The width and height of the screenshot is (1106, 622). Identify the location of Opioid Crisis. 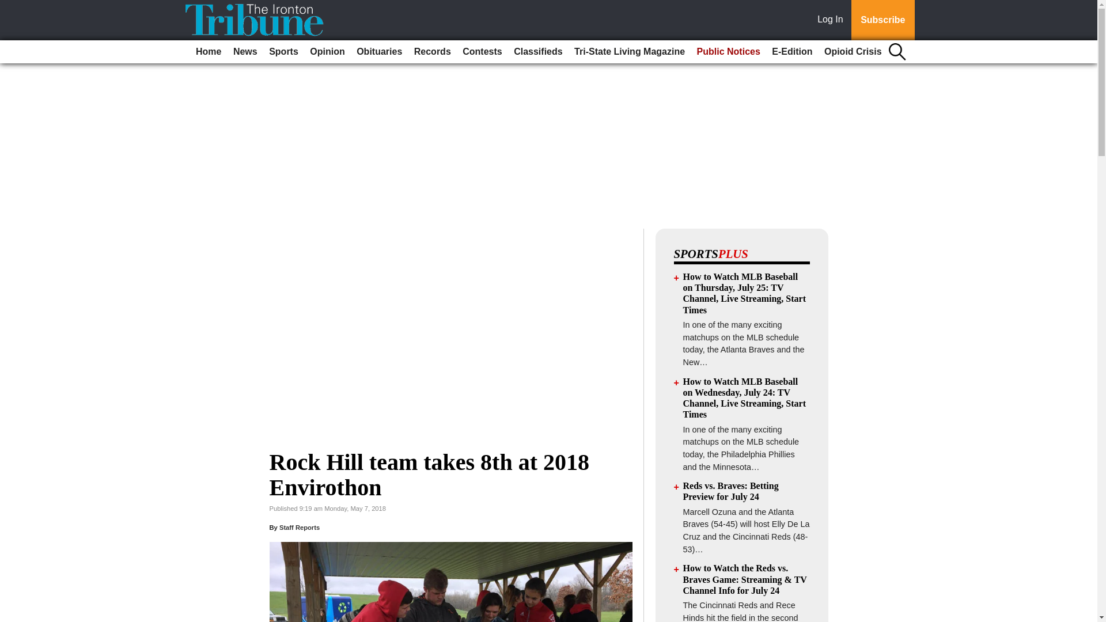
(853, 52).